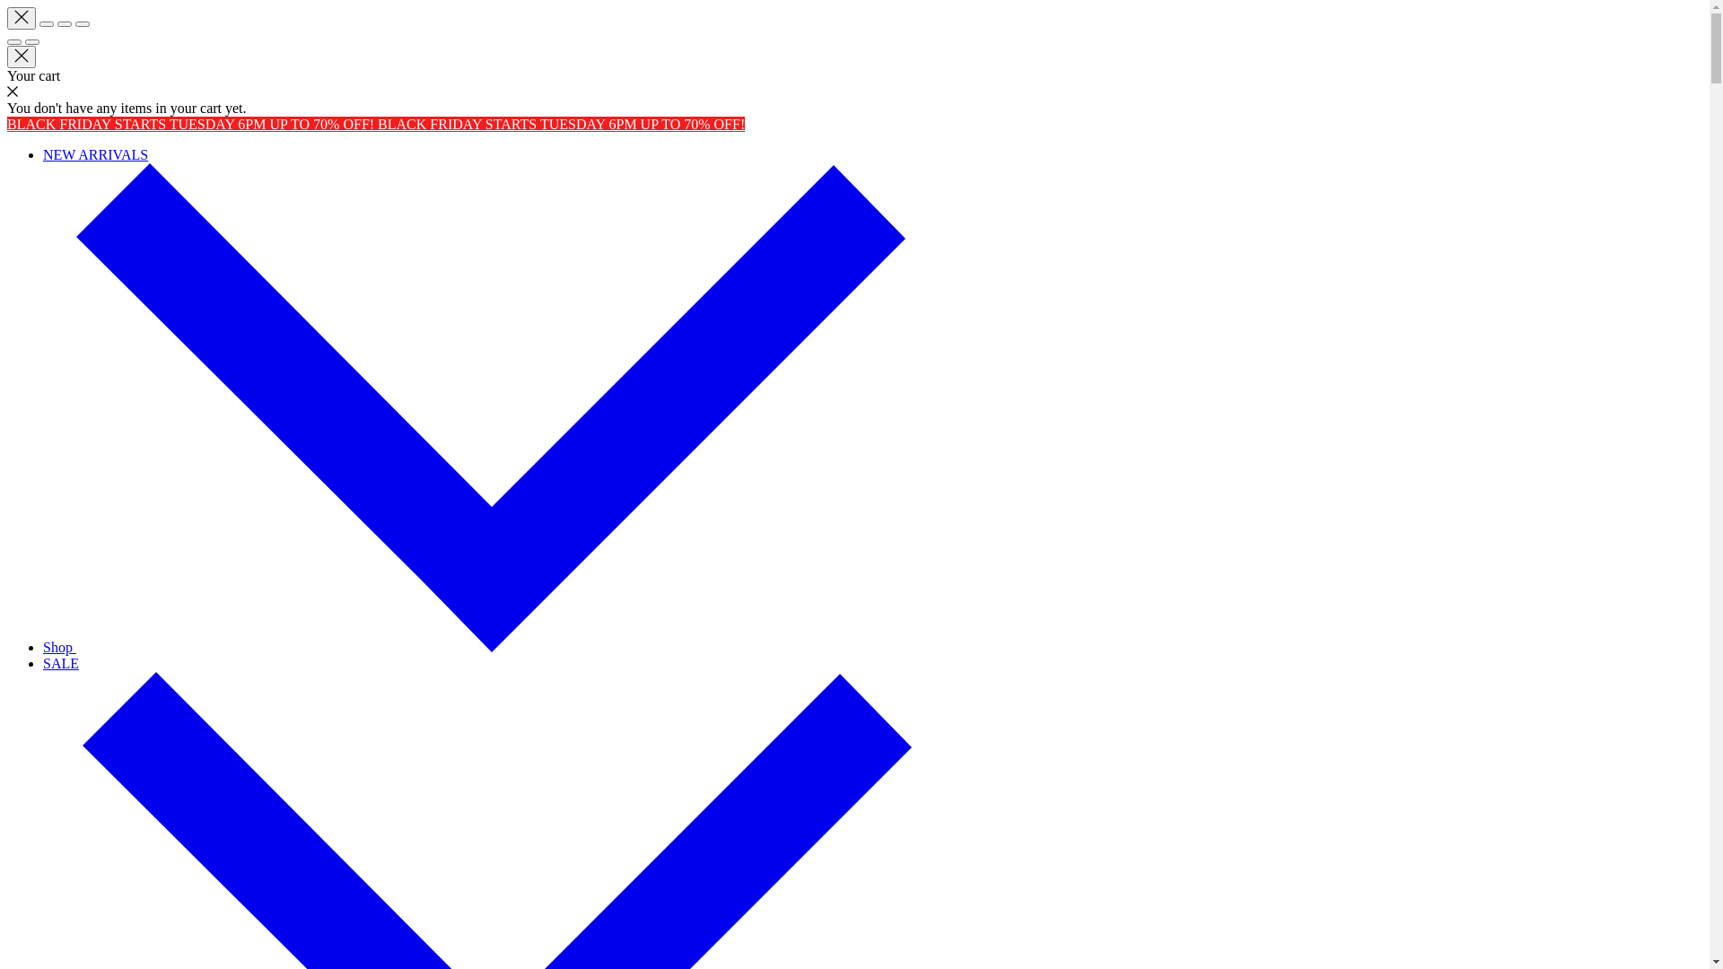 Image resolution: width=1723 pixels, height=969 pixels. I want to click on SALE, so click(61, 663).